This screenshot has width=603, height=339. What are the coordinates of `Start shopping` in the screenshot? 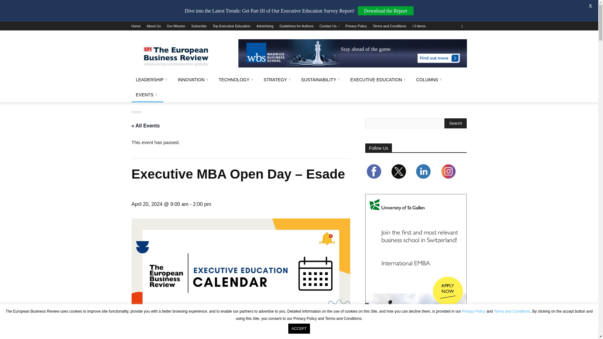 It's located at (419, 26).